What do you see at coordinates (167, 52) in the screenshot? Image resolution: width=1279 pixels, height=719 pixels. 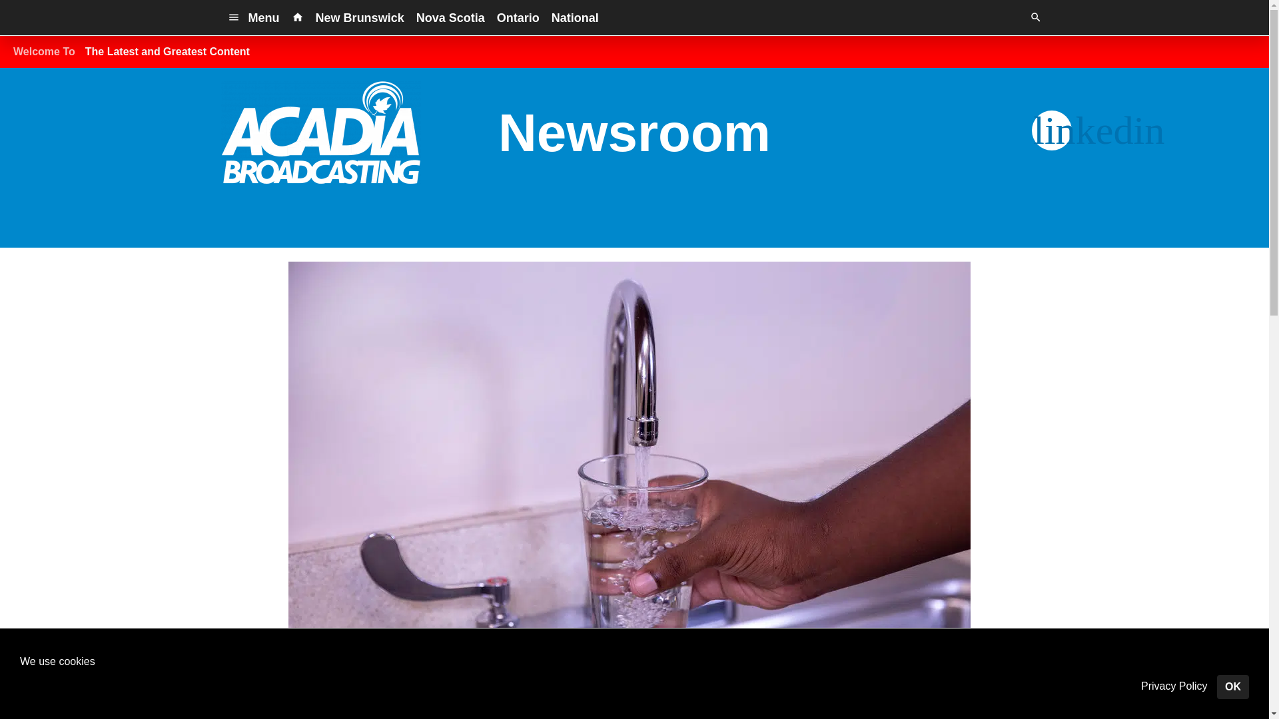 I see `The Latest and Greatest Content` at bounding box center [167, 52].